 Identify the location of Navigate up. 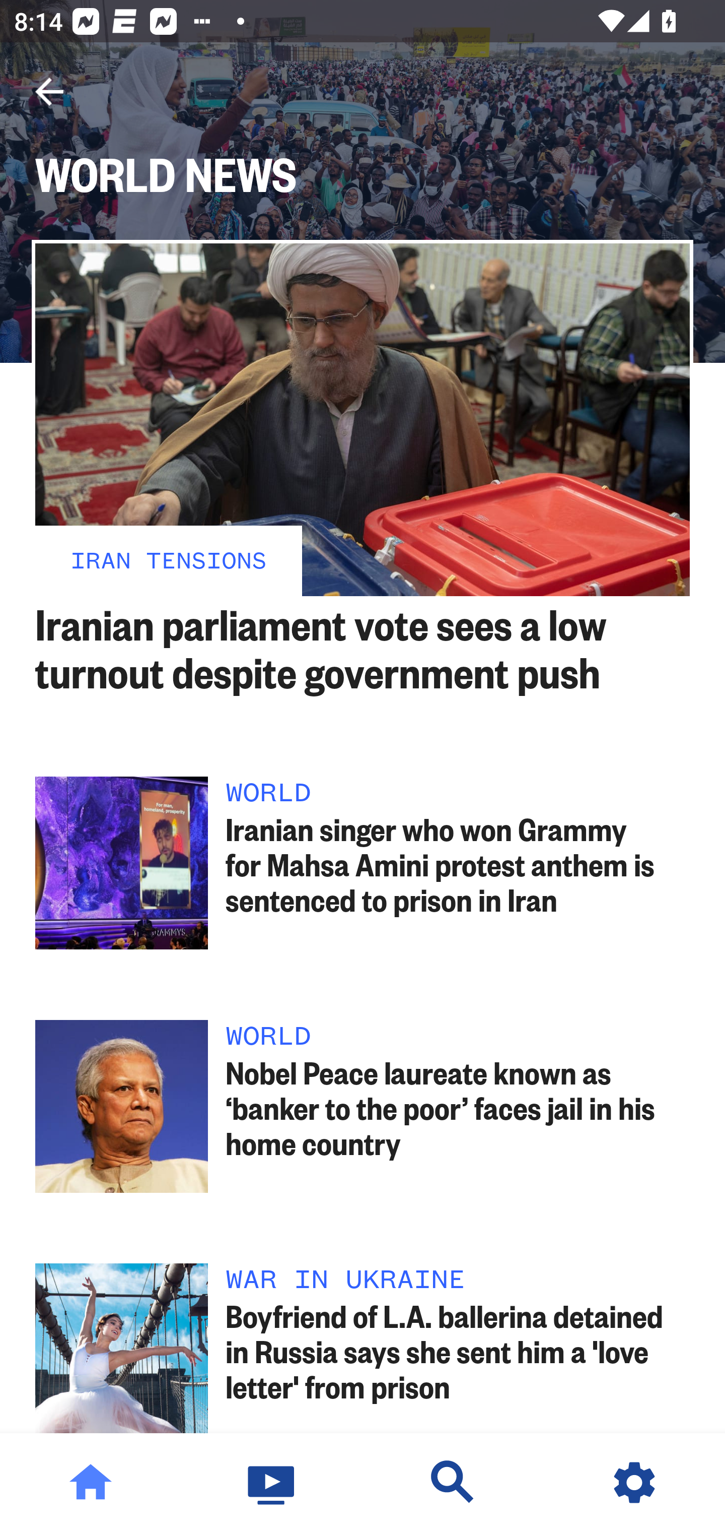
(49, 92).